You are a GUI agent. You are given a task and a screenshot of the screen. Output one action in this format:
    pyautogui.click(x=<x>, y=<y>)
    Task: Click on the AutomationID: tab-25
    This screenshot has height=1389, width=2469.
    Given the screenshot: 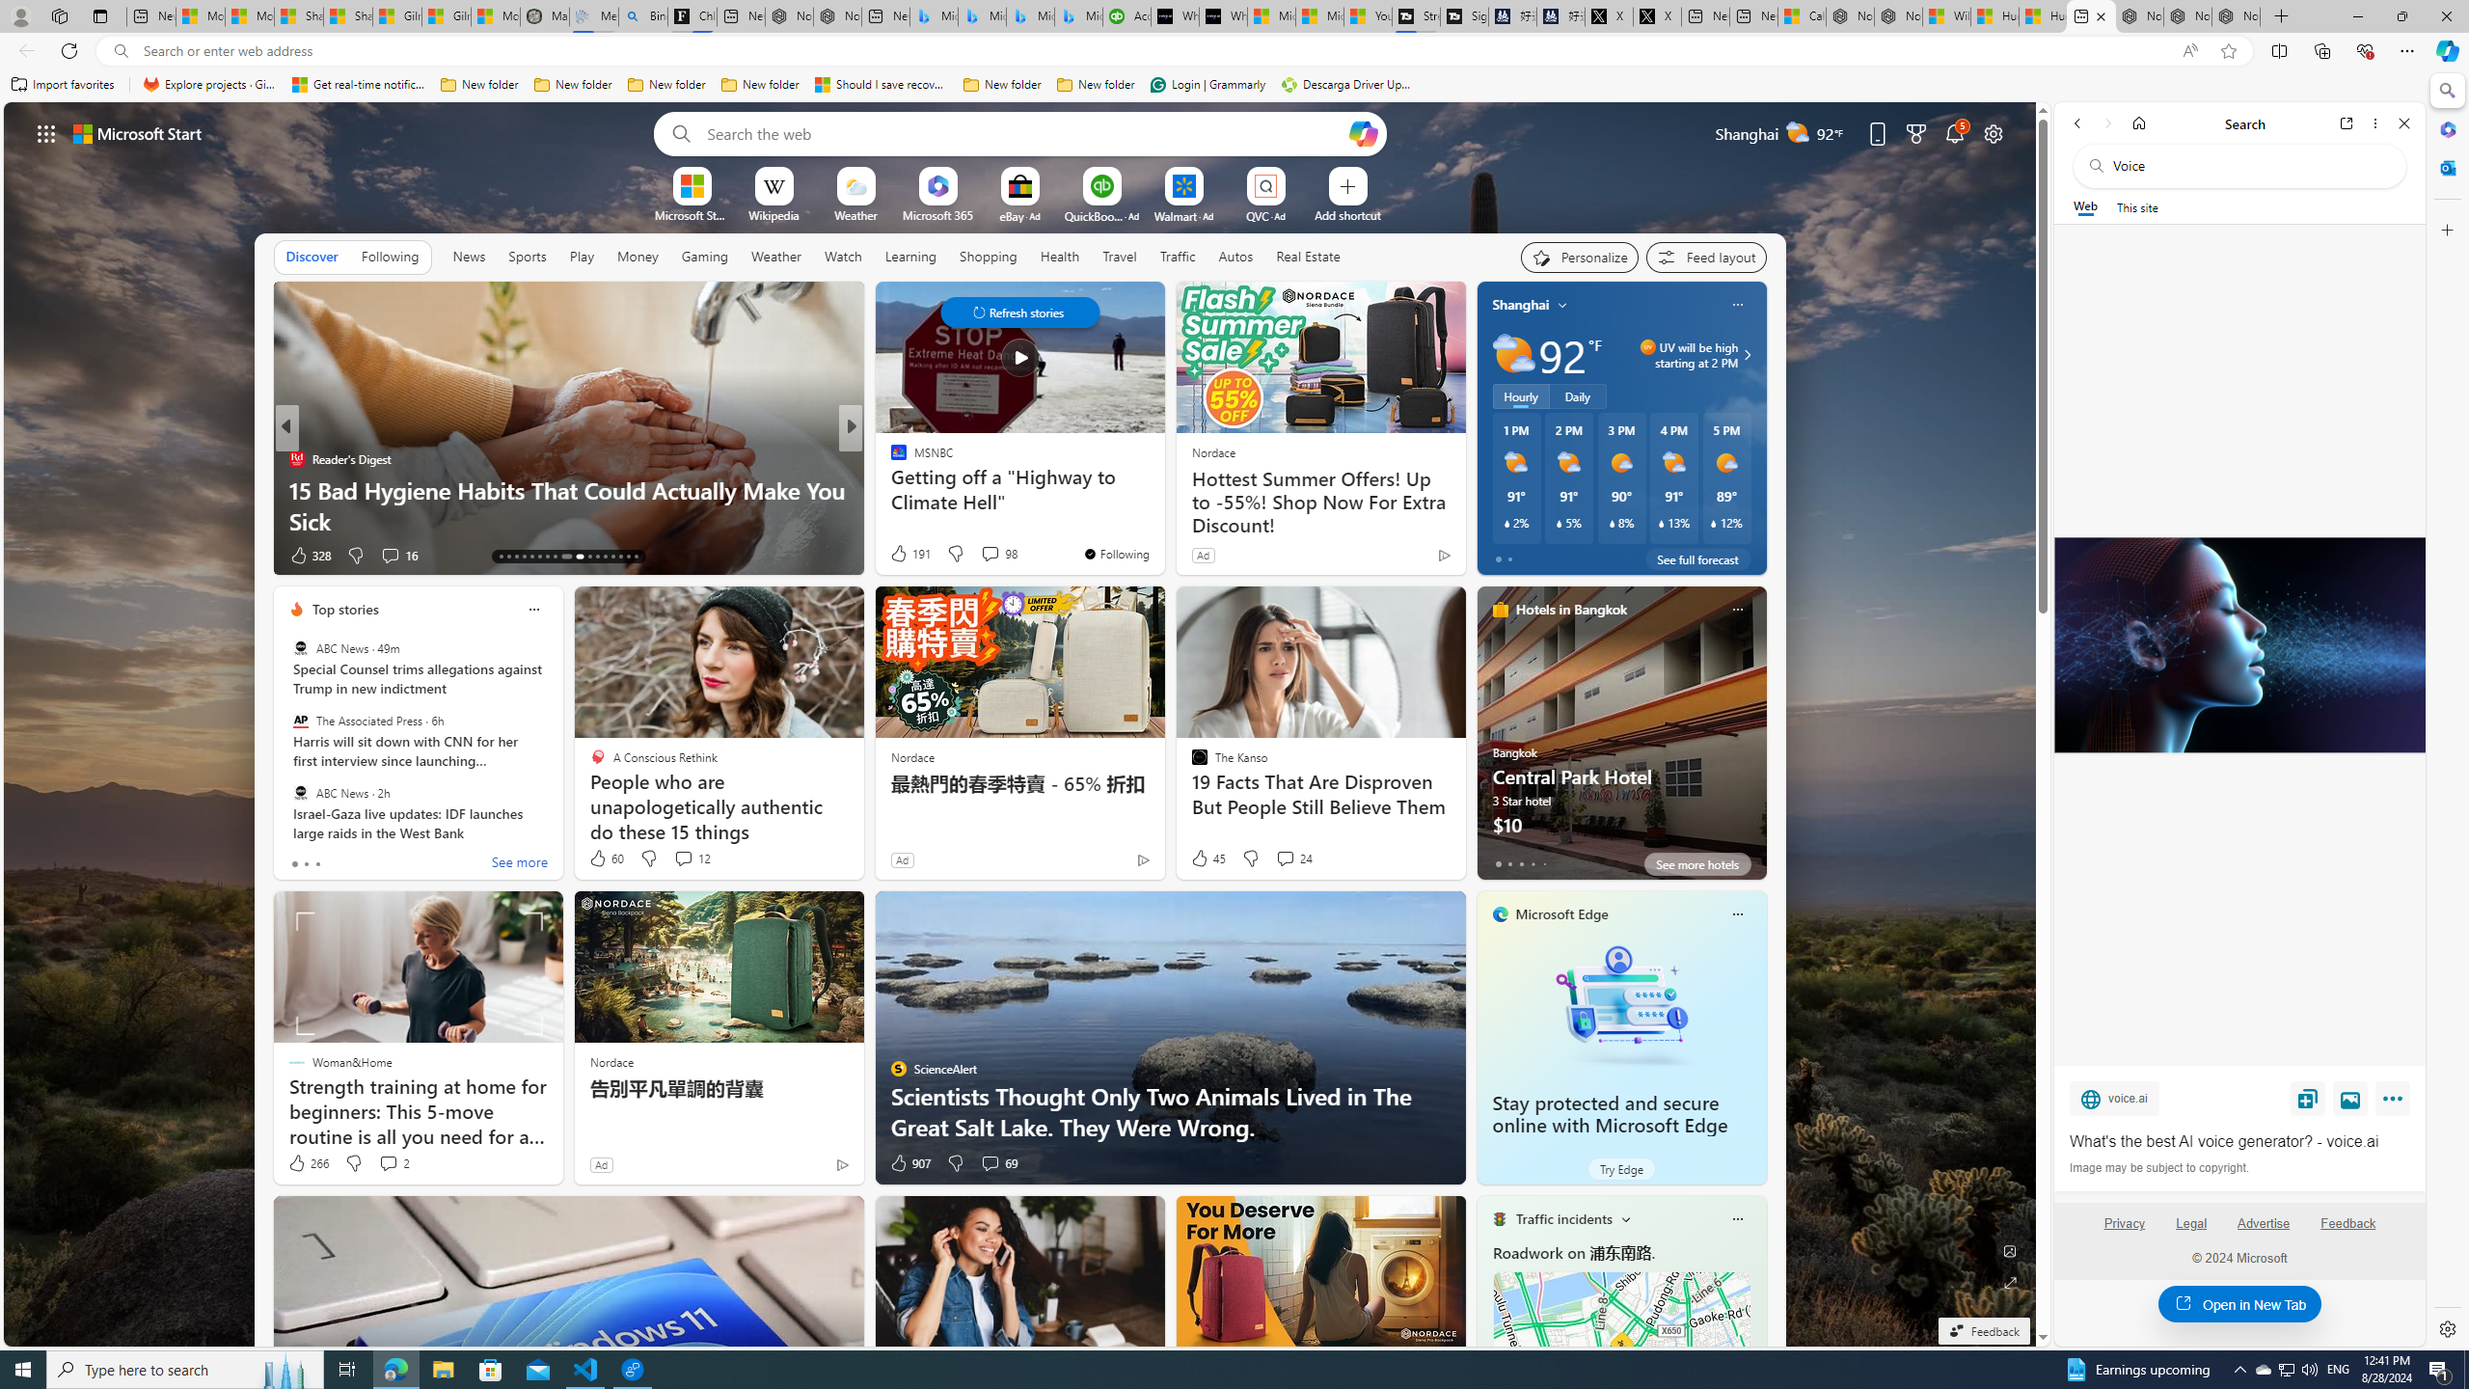 What is the action you would take?
    pyautogui.click(x=605, y=557)
    